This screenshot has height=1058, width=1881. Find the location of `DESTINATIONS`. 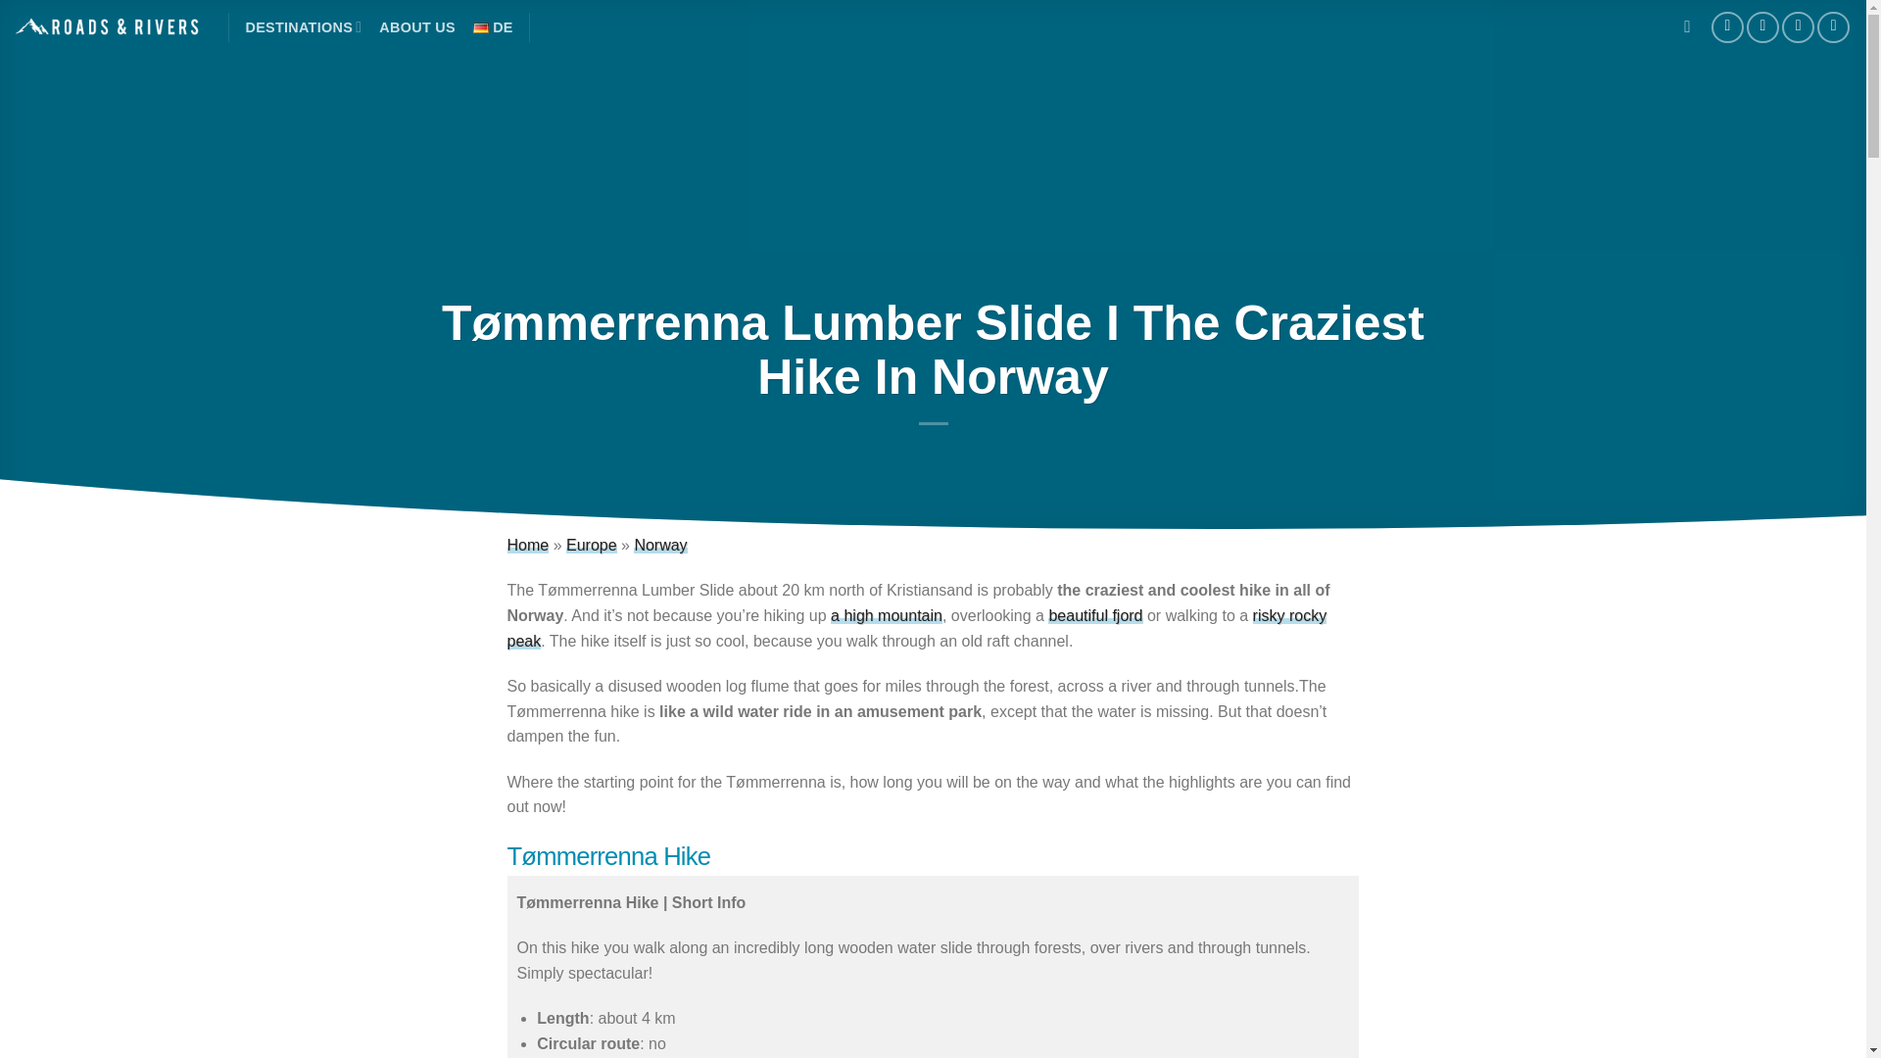

DESTINATIONS is located at coordinates (302, 26).